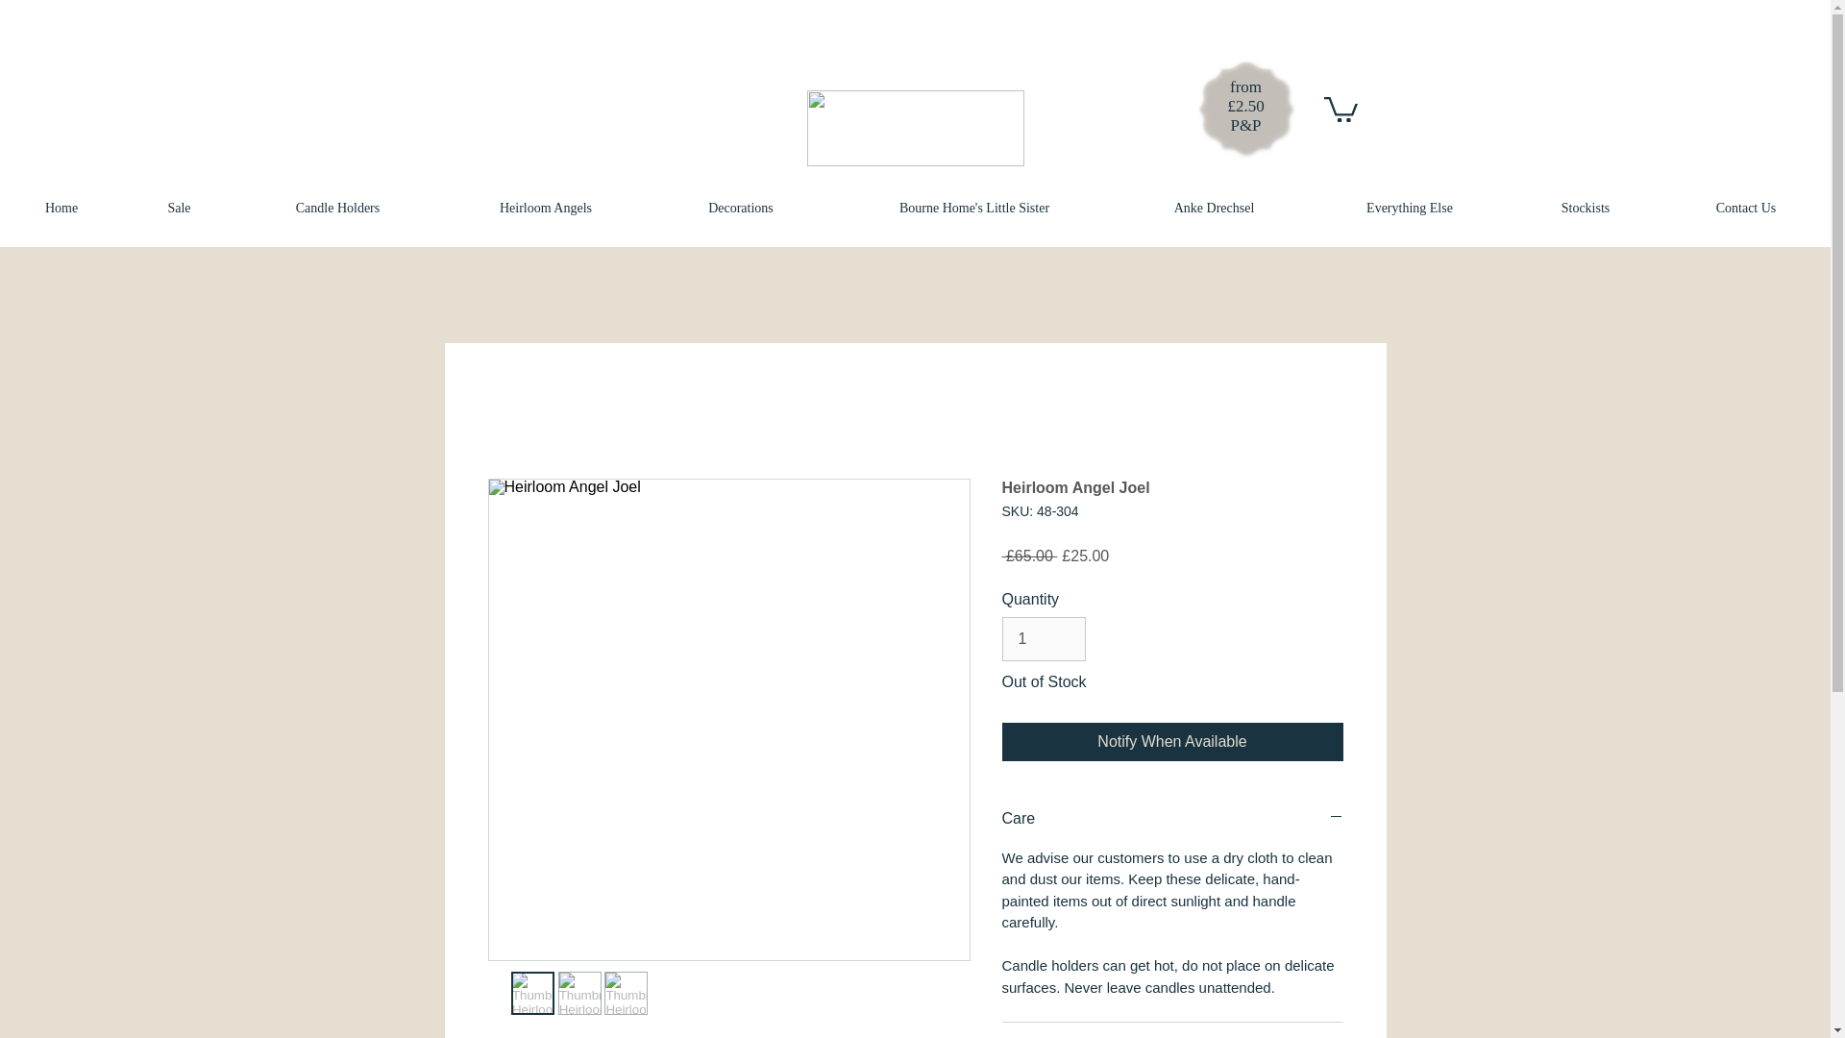  What do you see at coordinates (179, 208) in the screenshot?
I see `Sale` at bounding box center [179, 208].